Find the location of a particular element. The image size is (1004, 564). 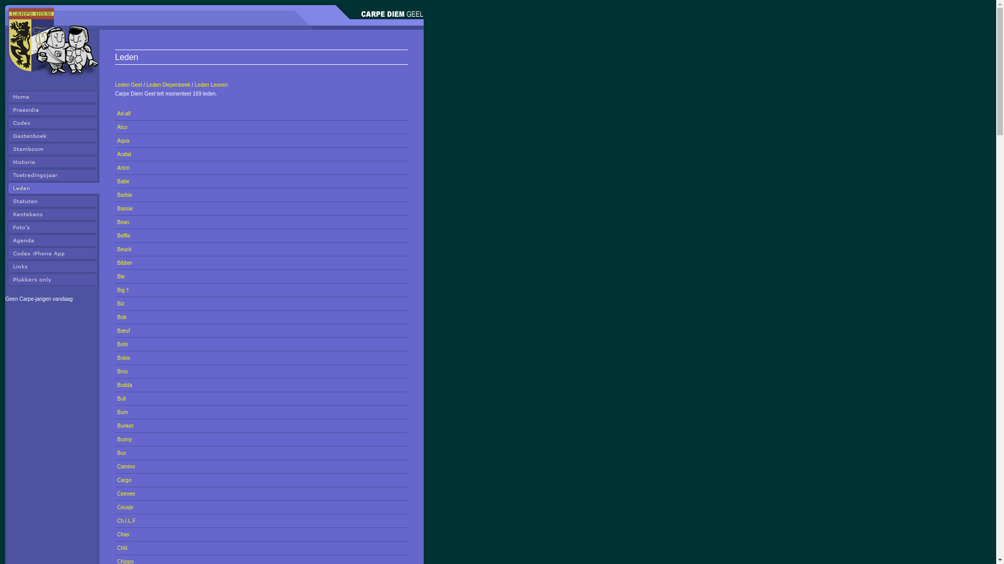

Camino is located at coordinates (126, 467).